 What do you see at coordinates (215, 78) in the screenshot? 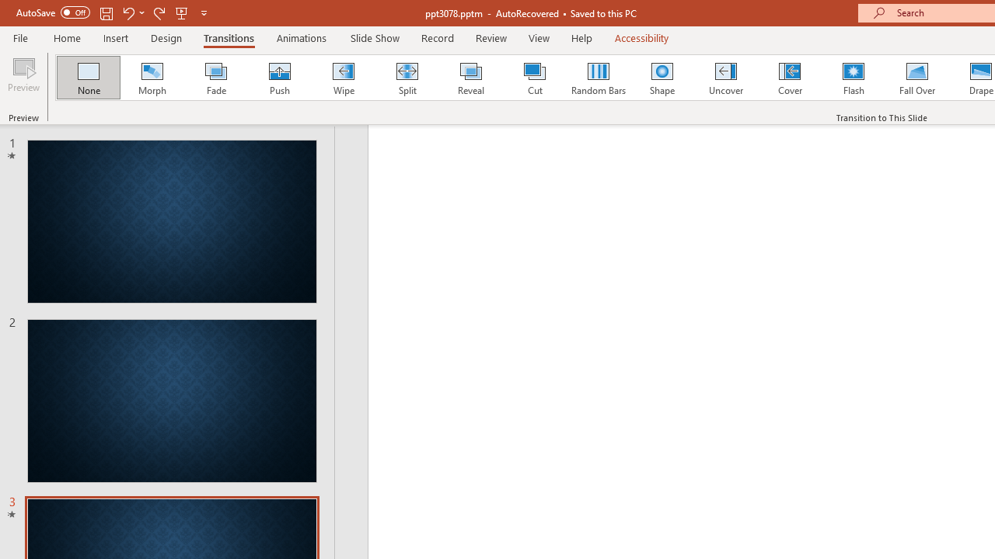
I see `Fade` at bounding box center [215, 78].